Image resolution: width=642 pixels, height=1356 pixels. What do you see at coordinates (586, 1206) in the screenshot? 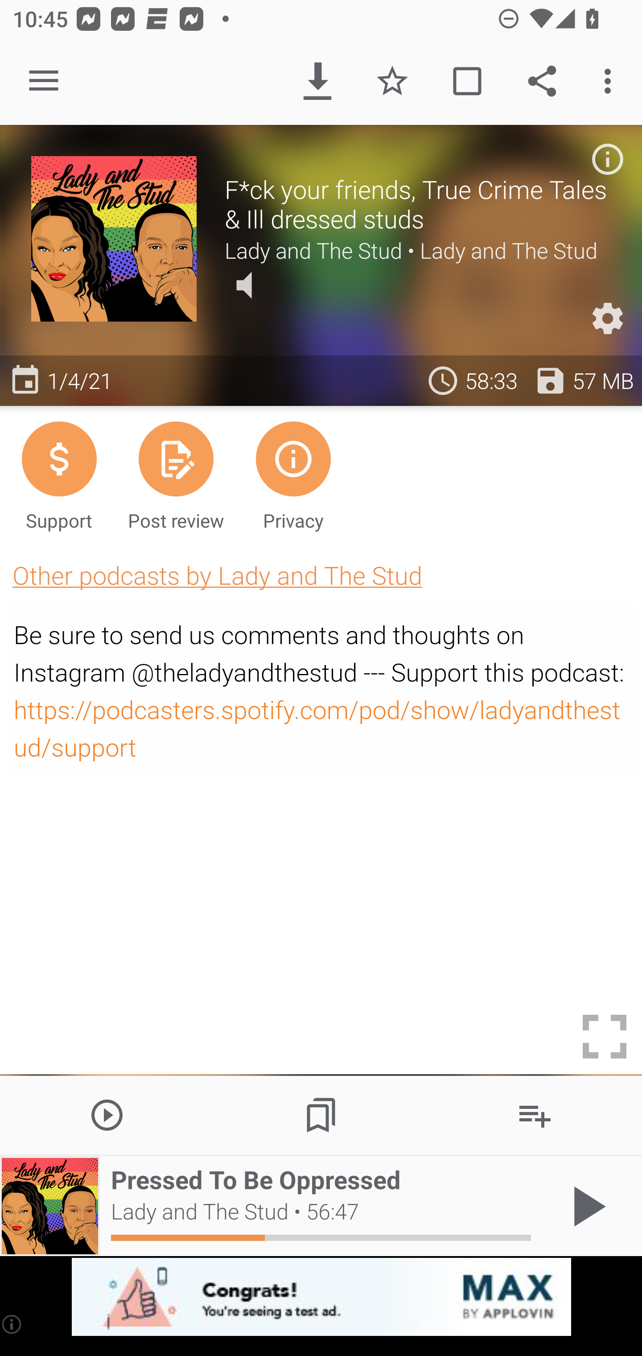
I see `Play / Pause` at bounding box center [586, 1206].